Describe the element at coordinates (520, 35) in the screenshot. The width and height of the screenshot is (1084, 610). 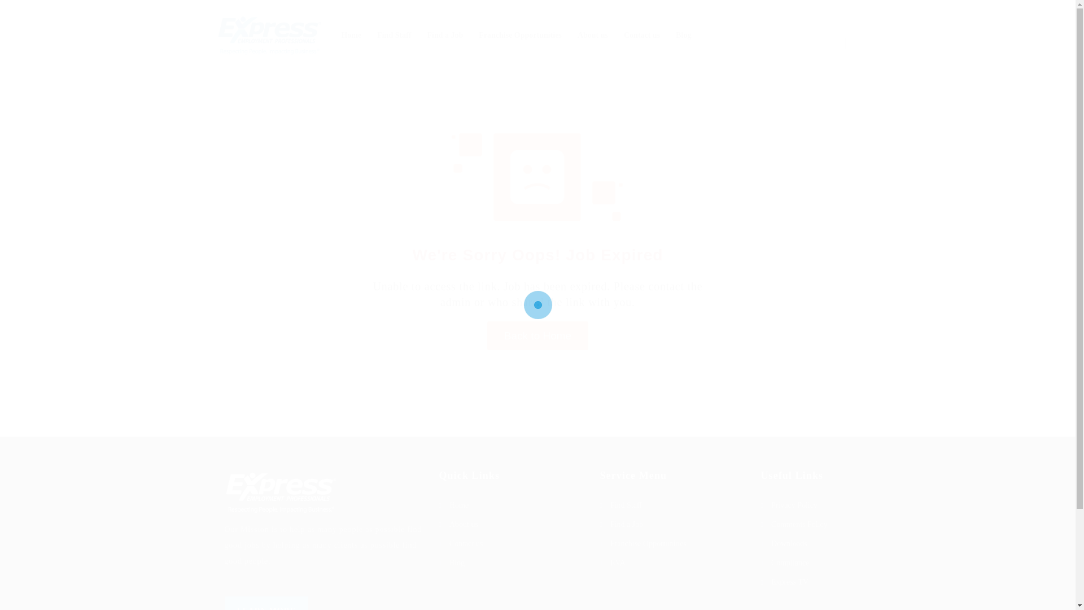
I see `Franchise Opportunities` at that location.